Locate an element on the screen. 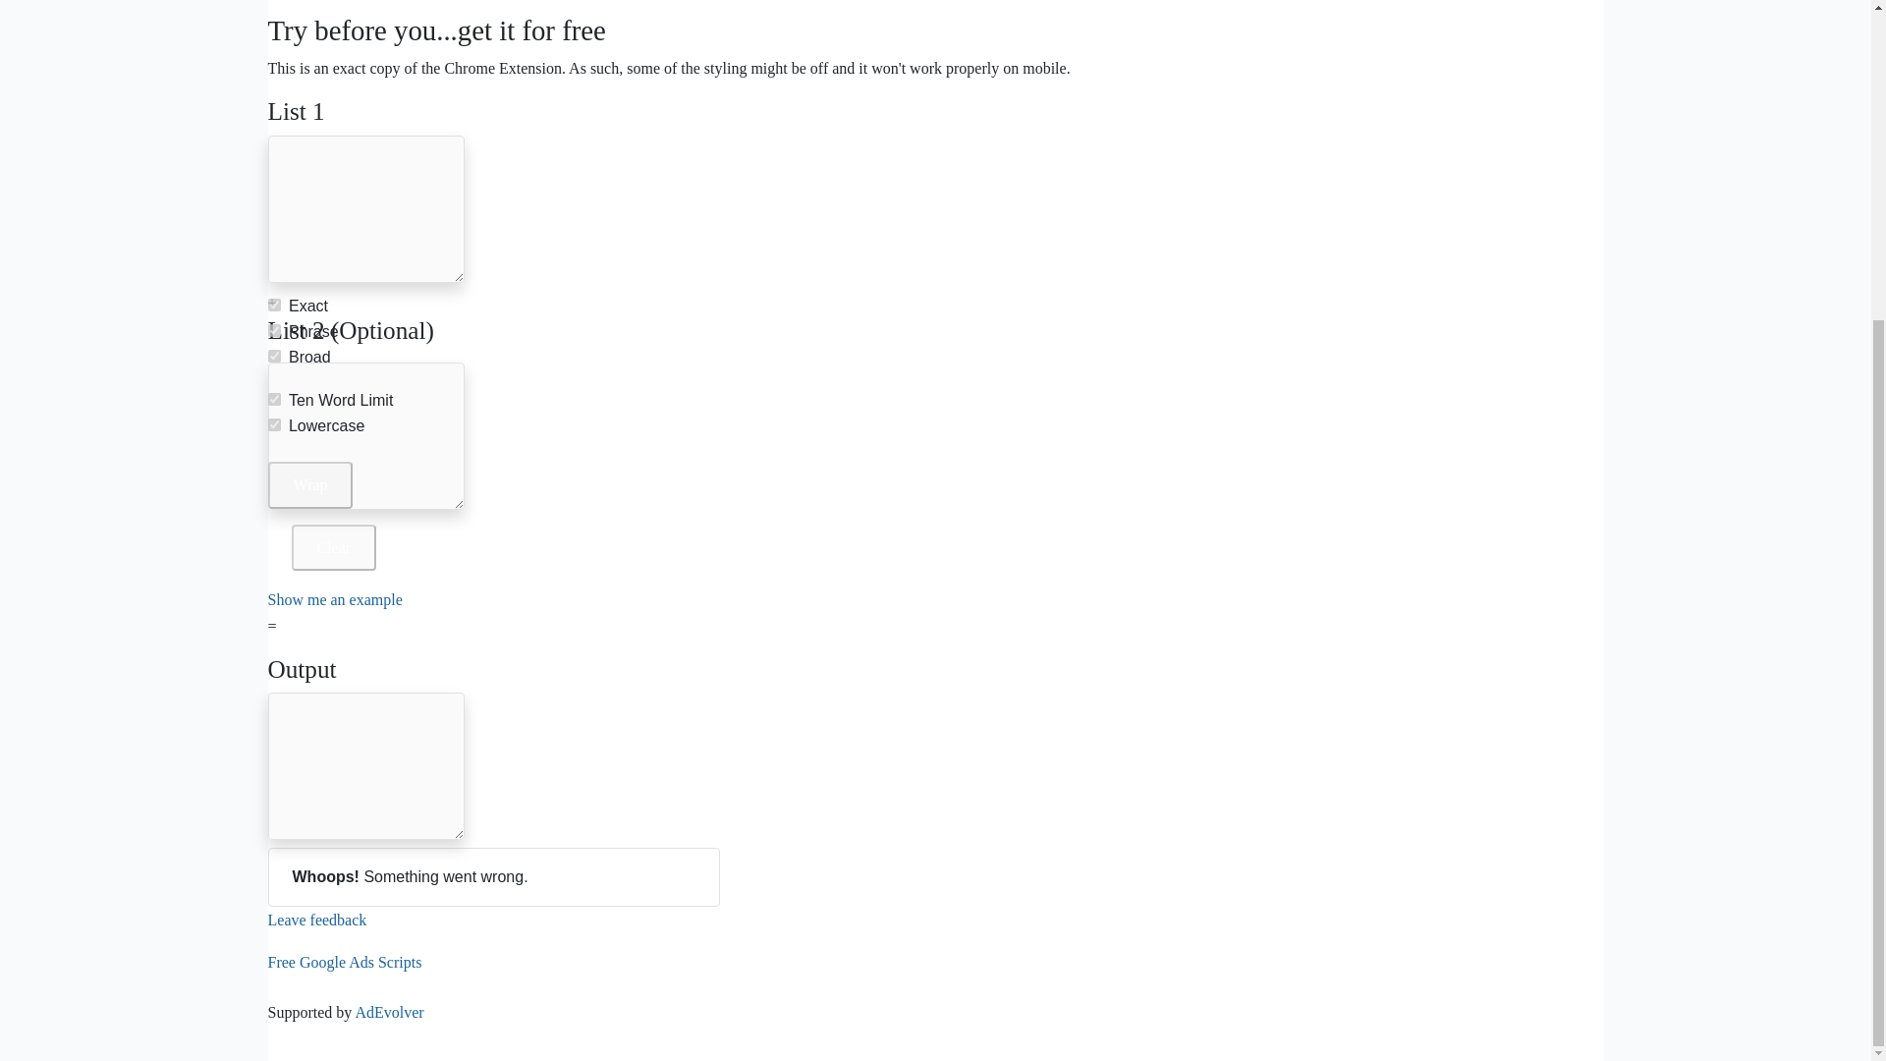 The height and width of the screenshot is (1061, 1886). Broad is located at coordinates (273, 356).